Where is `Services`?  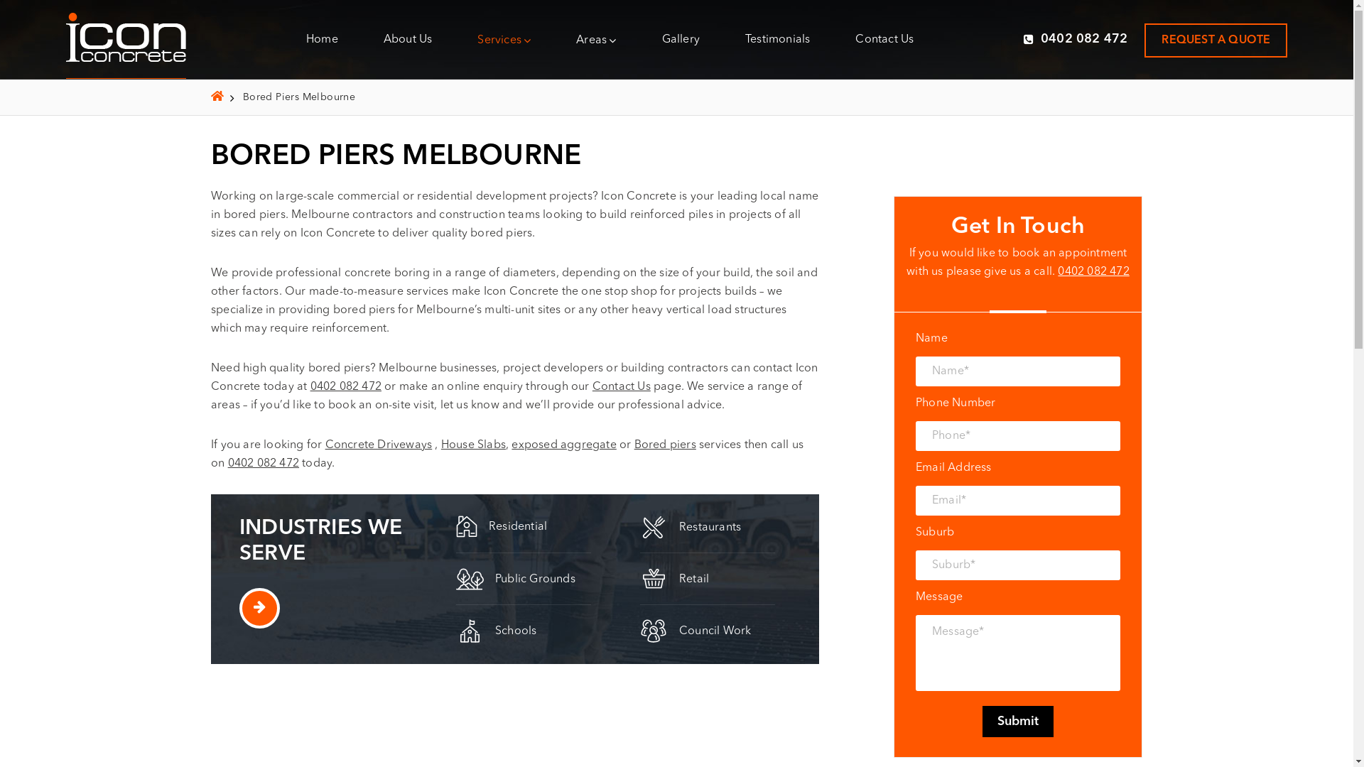
Services is located at coordinates (504, 40).